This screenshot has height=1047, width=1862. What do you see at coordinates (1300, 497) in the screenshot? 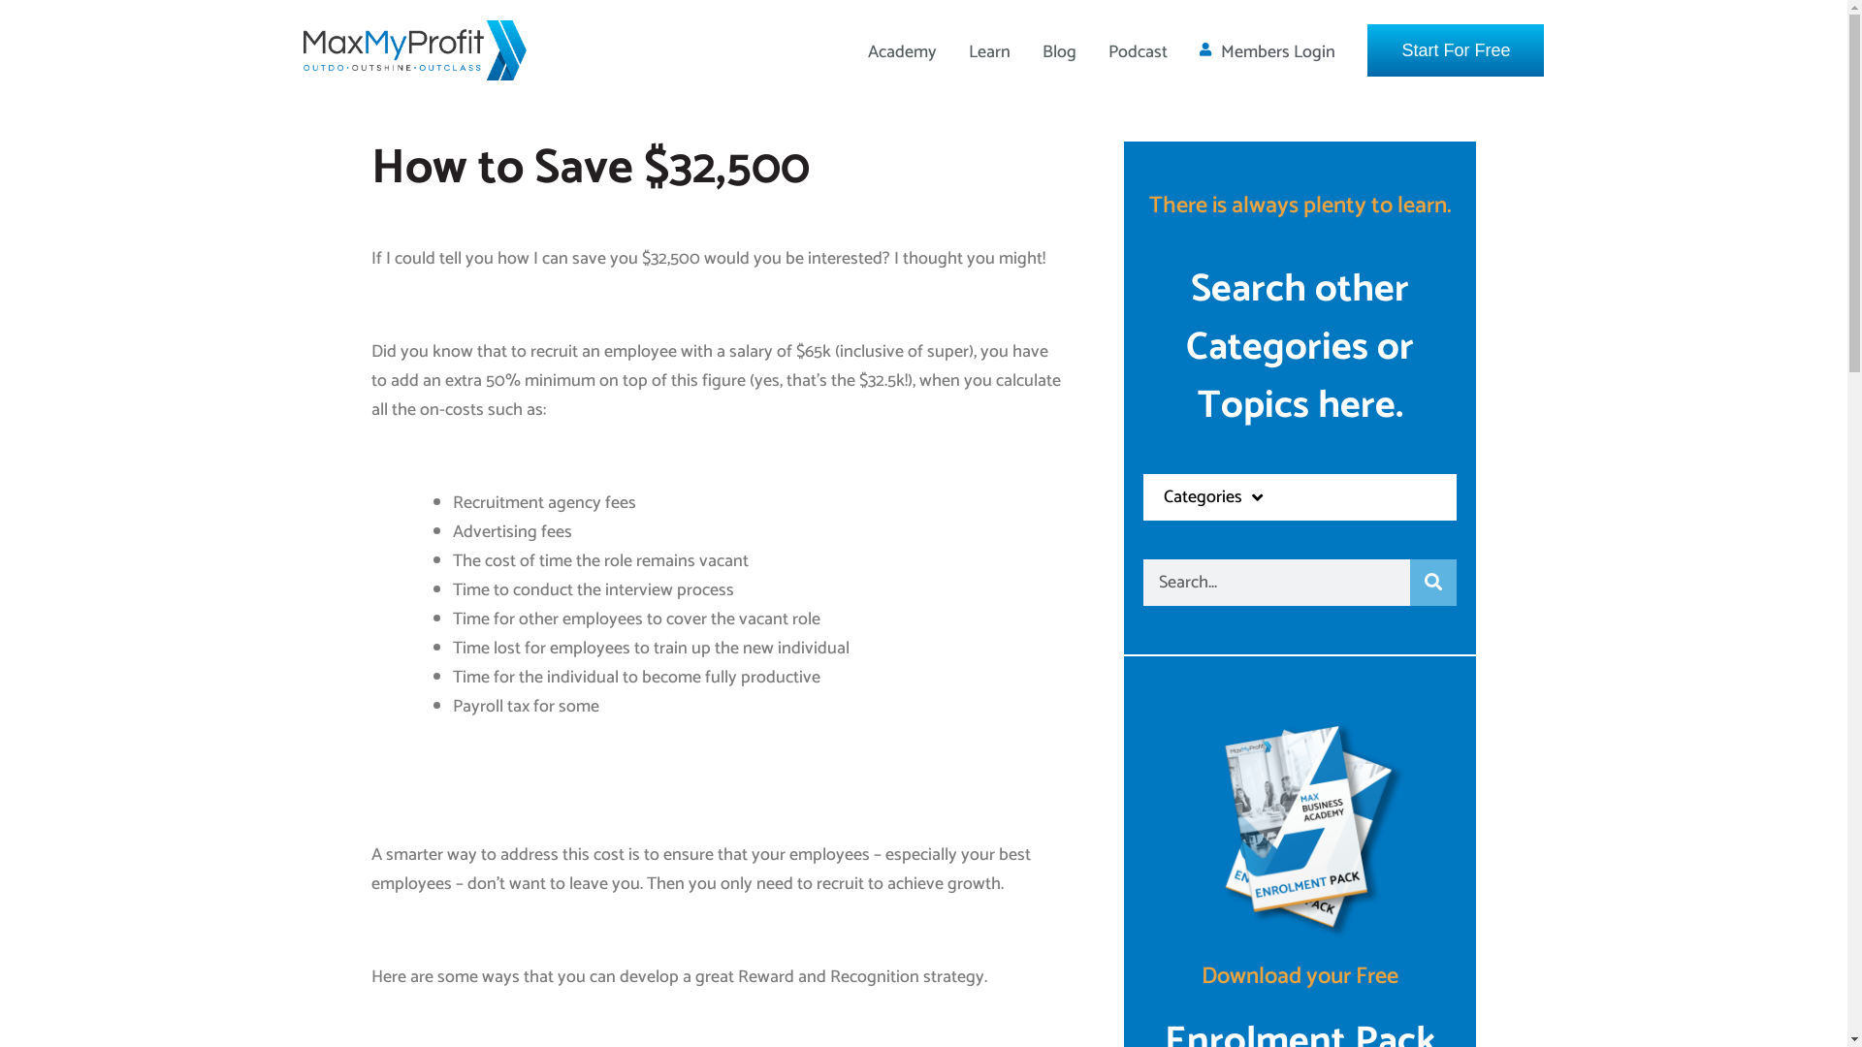
I see `Categories` at bounding box center [1300, 497].